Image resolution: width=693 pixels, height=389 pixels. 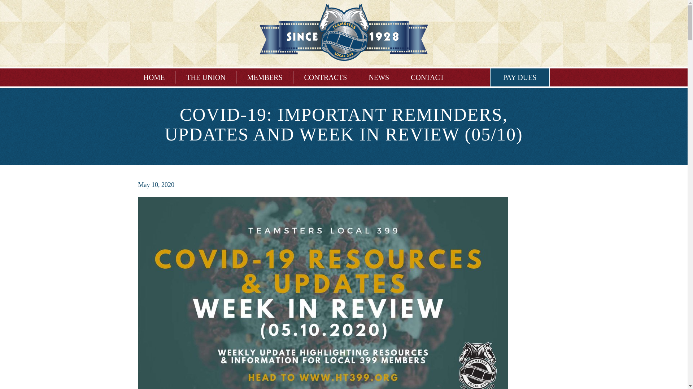 I want to click on PAY DUES, so click(x=520, y=77).